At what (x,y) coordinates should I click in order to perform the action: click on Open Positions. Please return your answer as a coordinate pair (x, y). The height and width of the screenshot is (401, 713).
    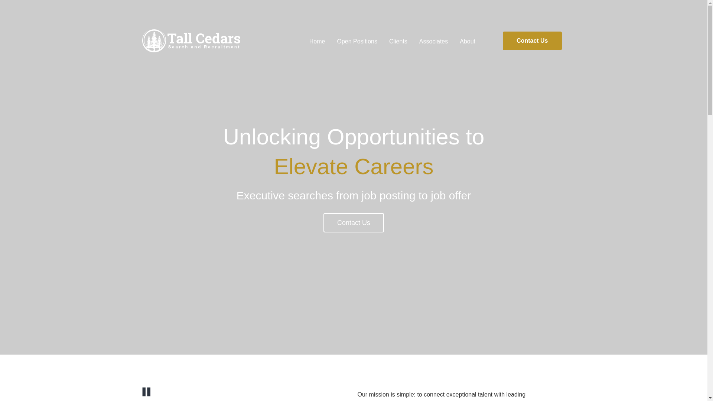
    Looking at the image, I should click on (356, 42).